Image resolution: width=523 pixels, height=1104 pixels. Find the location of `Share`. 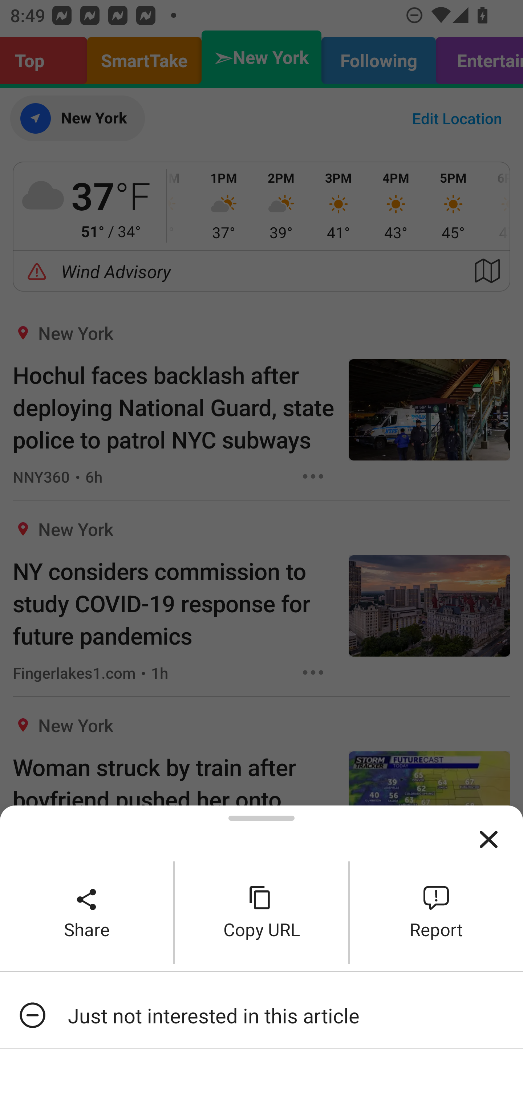

Share is located at coordinates (86, 912).